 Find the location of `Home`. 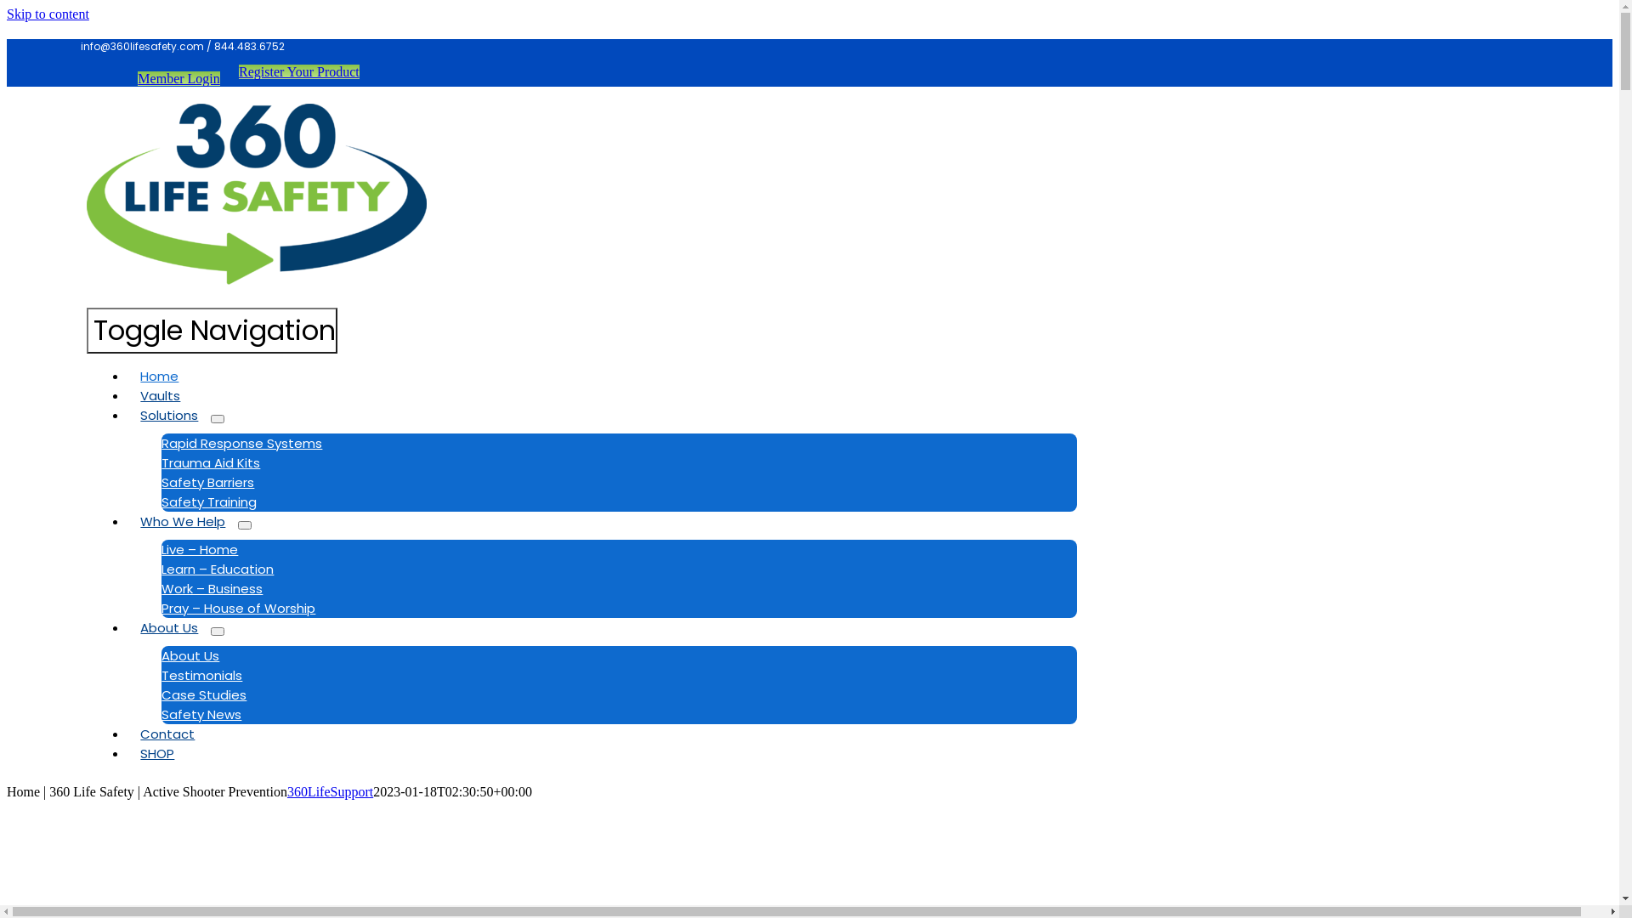

Home is located at coordinates (160, 376).